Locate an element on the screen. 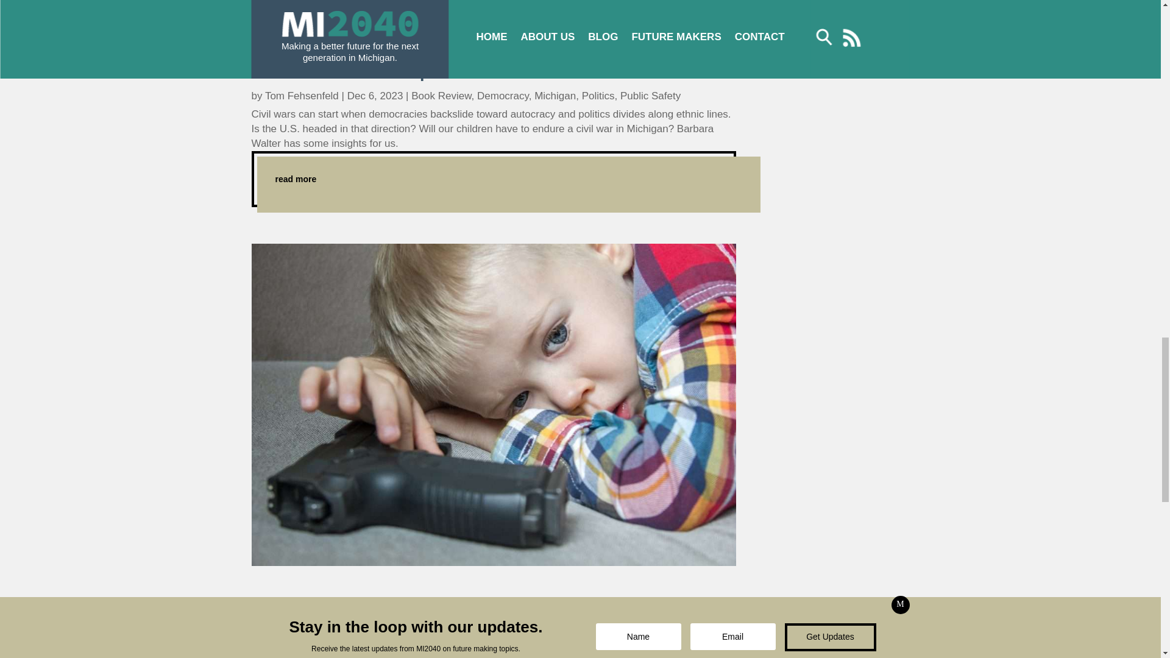 The image size is (1170, 658). Politics is located at coordinates (598, 96).